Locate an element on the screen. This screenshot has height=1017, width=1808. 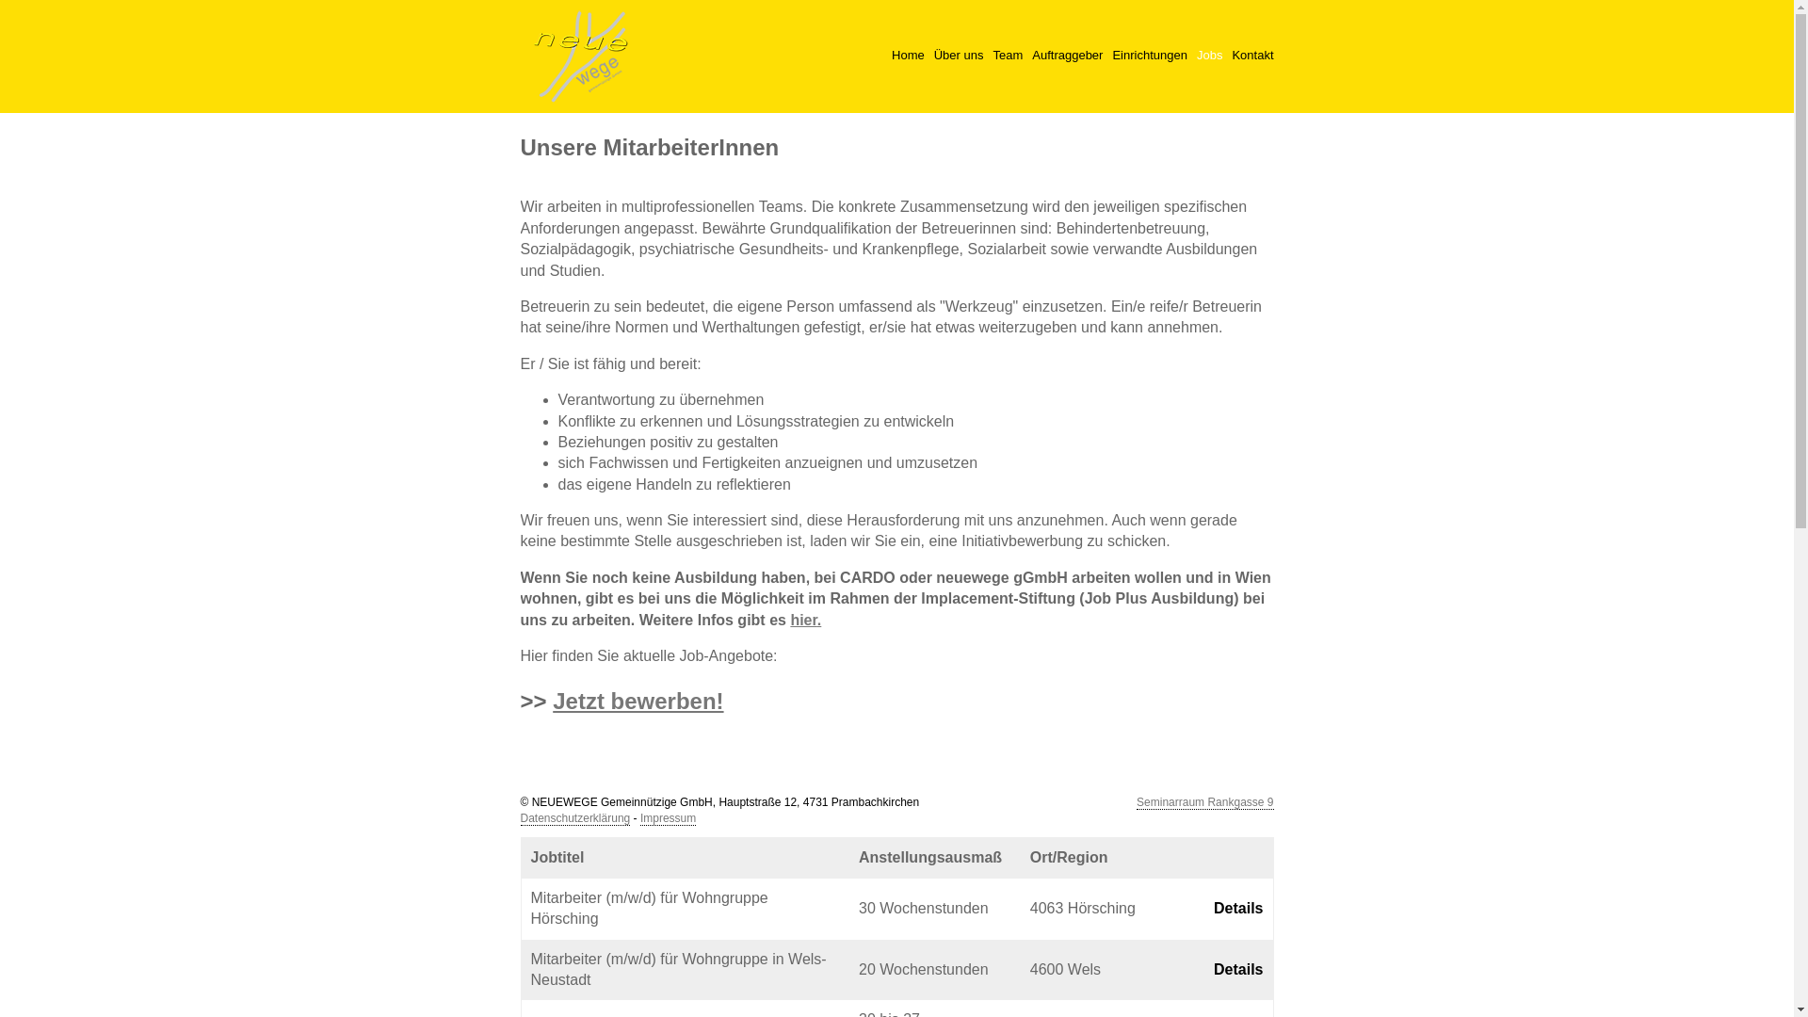
Details is located at coordinates (1238, 908).